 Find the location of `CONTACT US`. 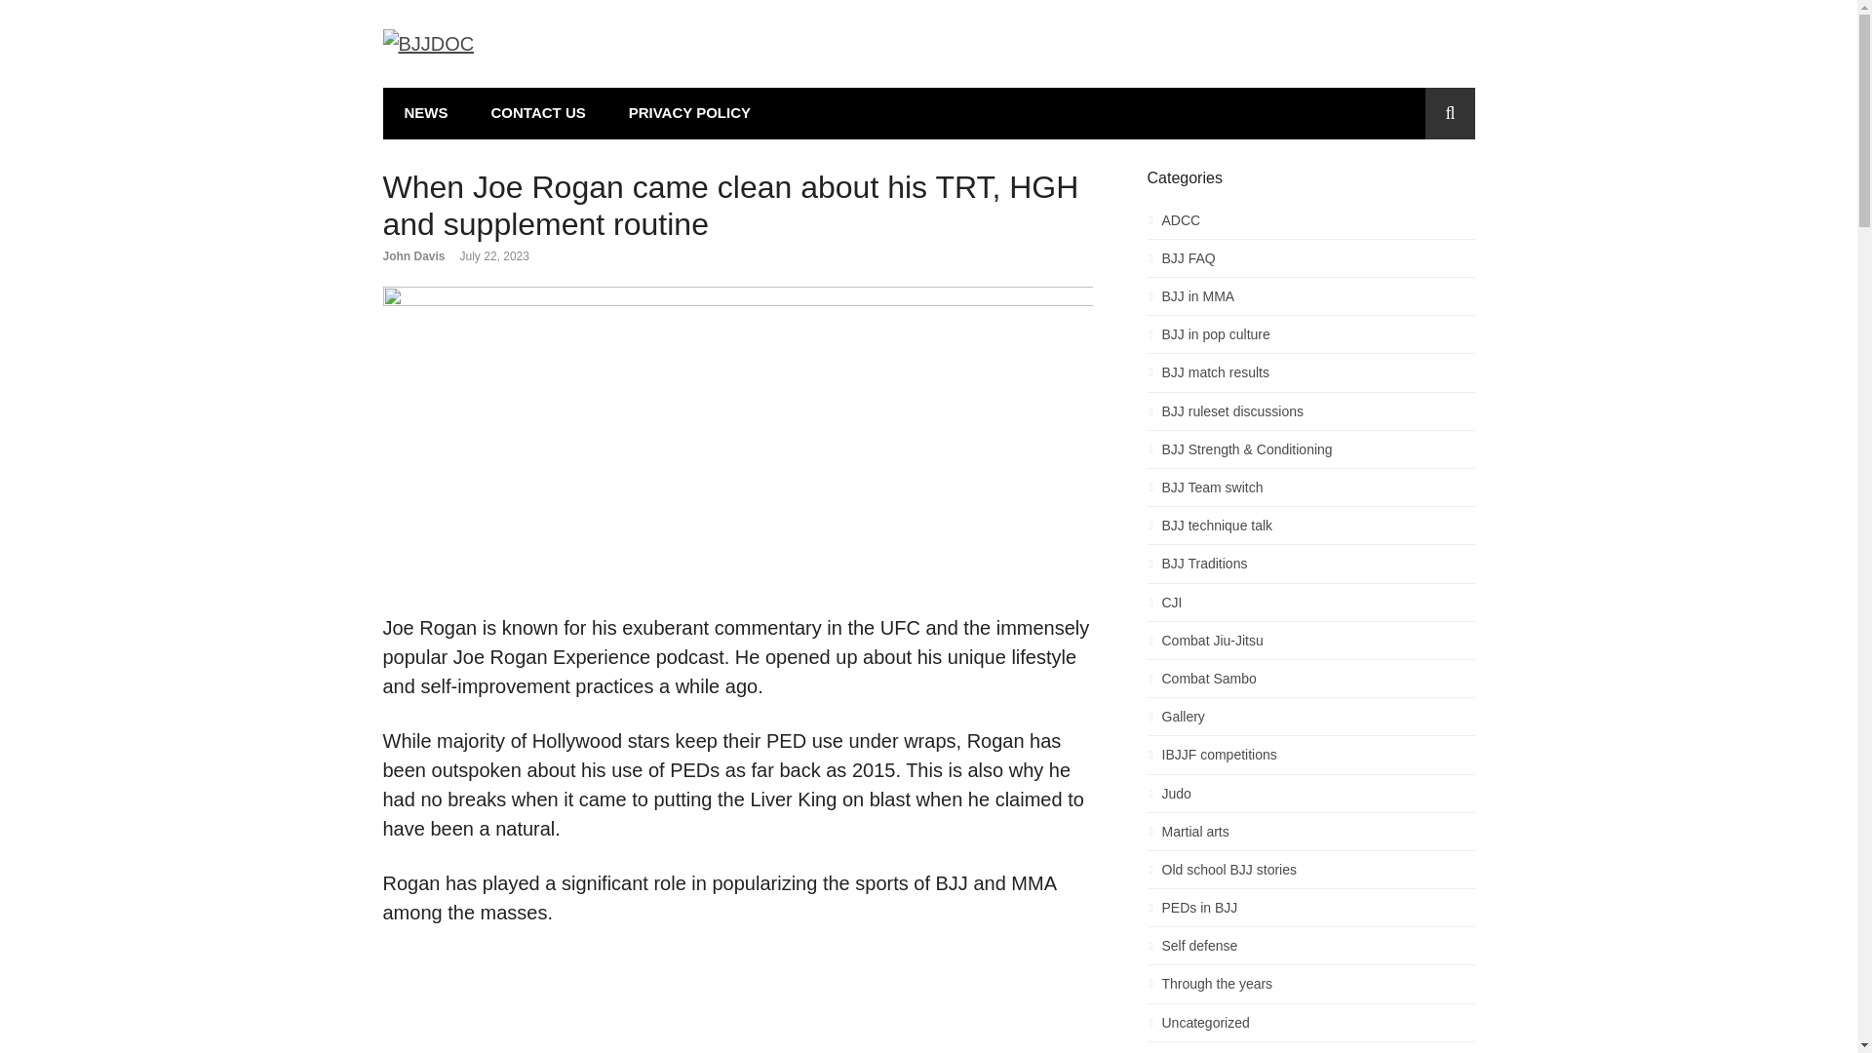

CONTACT US is located at coordinates (538, 113).